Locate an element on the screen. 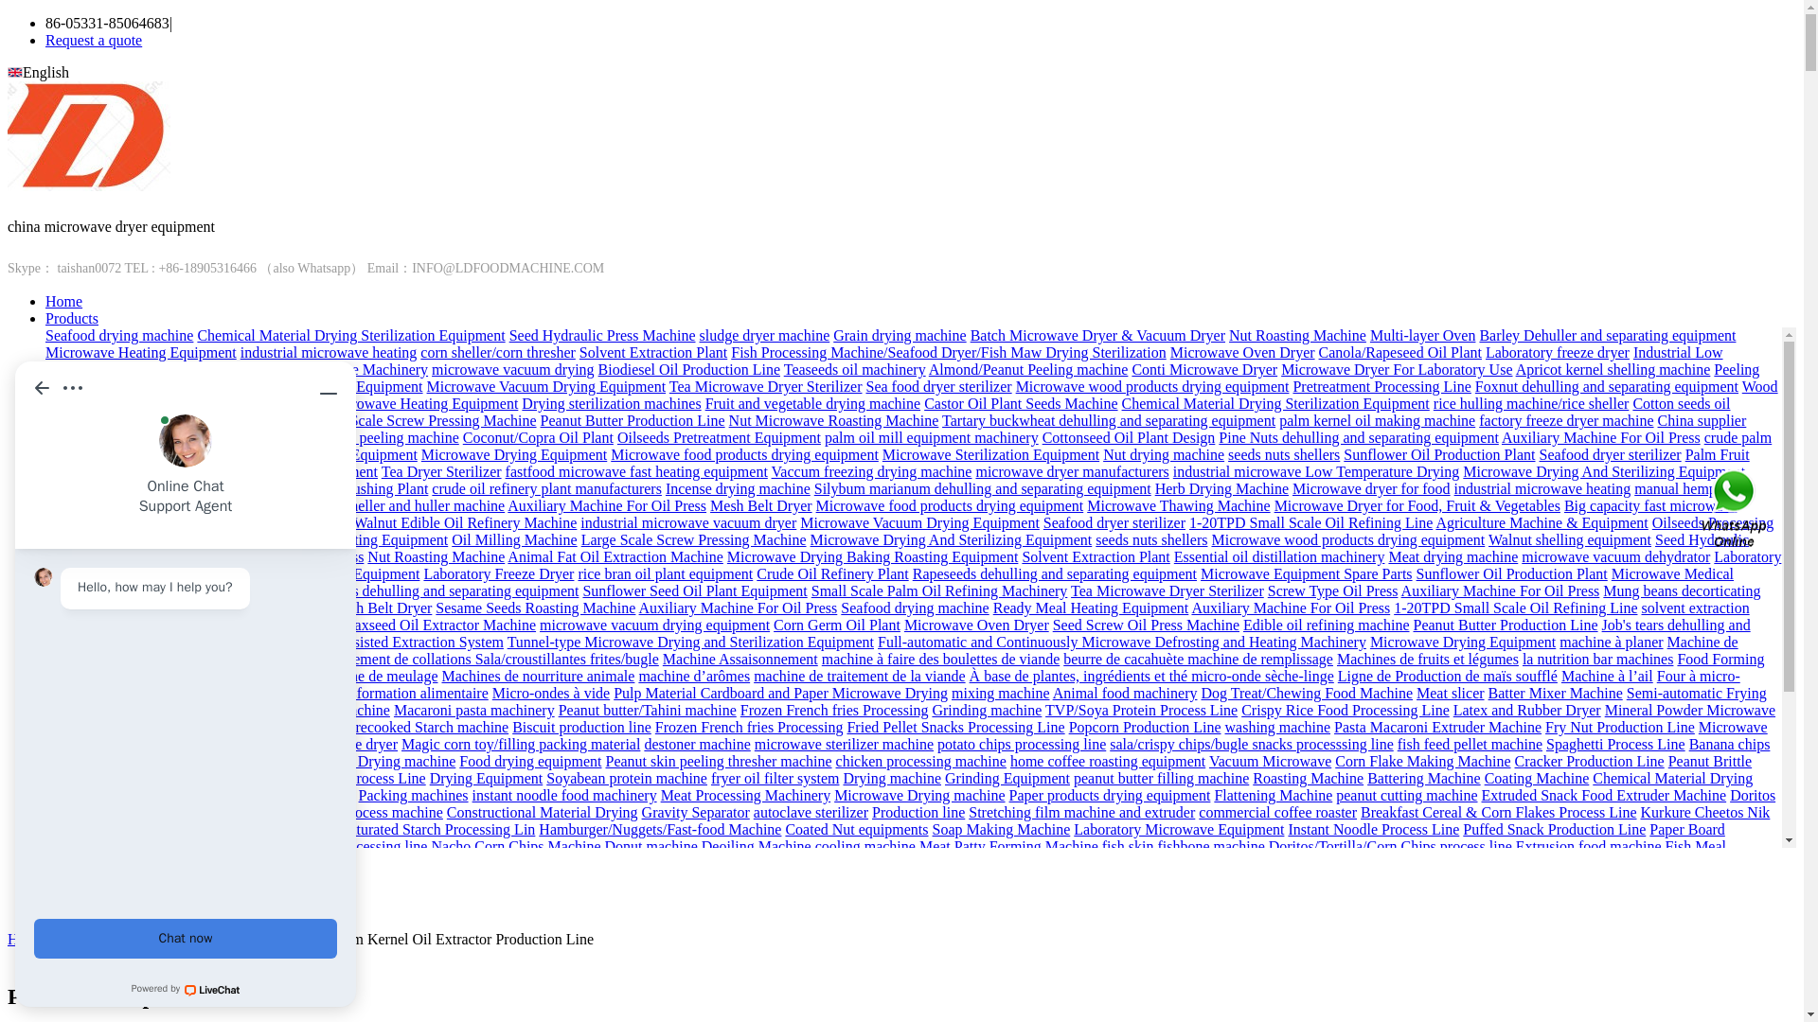 Image resolution: width=1818 pixels, height=1022 pixels. Chemical Material Drying Sterilization Equipment is located at coordinates (350, 335).